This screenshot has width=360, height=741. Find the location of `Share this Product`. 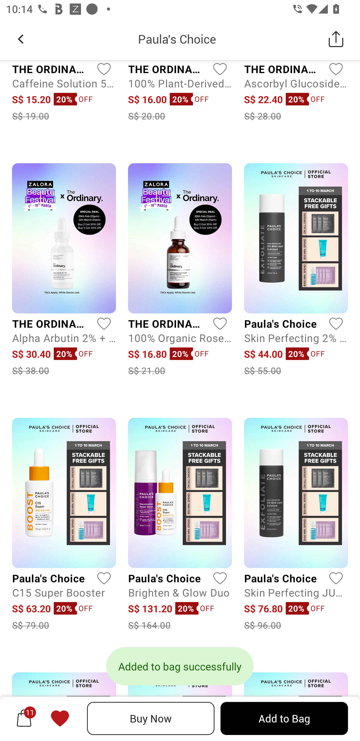

Share this Product is located at coordinates (336, 39).